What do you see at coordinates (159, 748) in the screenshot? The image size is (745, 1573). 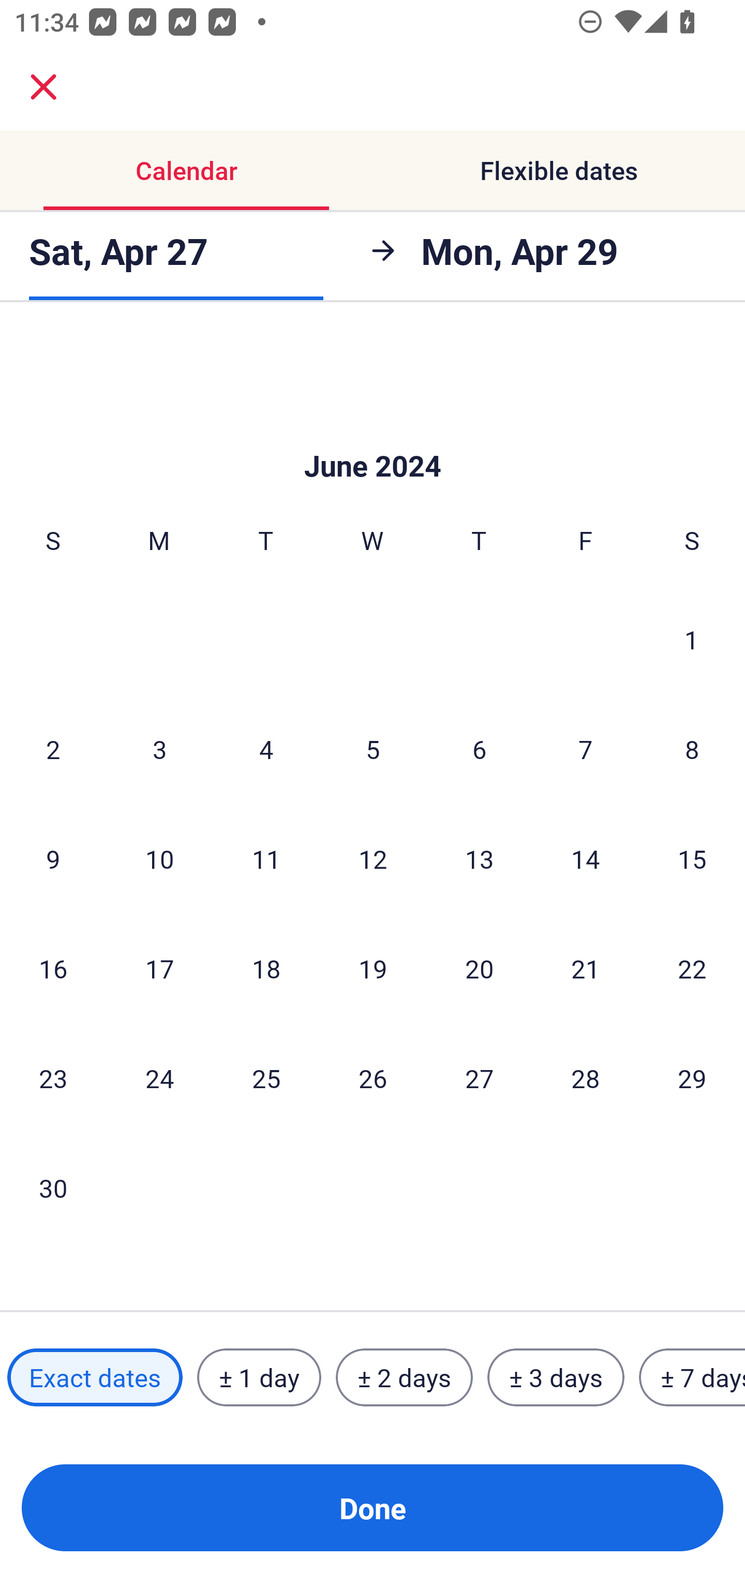 I see `3 Monday, June 3, 2024` at bounding box center [159, 748].